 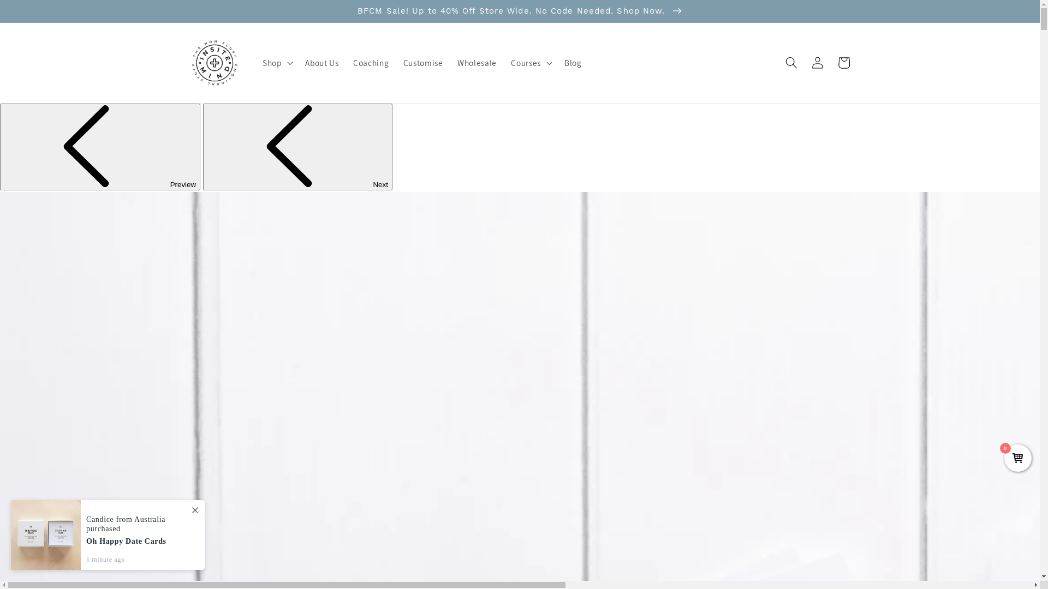 I want to click on Go to the next slide Next, so click(x=298, y=147).